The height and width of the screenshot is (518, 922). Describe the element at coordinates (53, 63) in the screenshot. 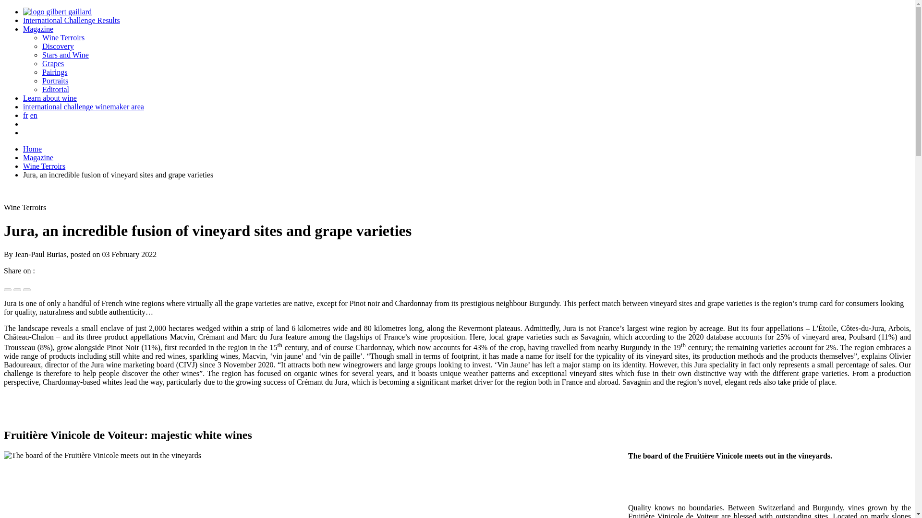

I see `Grapes` at that location.